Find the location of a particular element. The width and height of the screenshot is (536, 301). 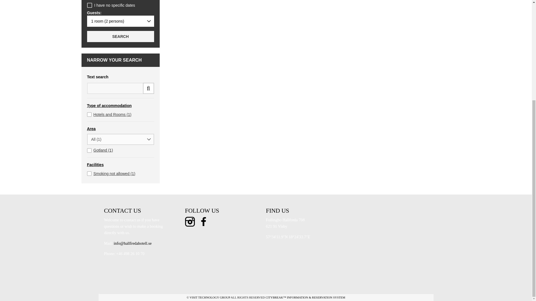

Facilities is located at coordinates (121, 165).